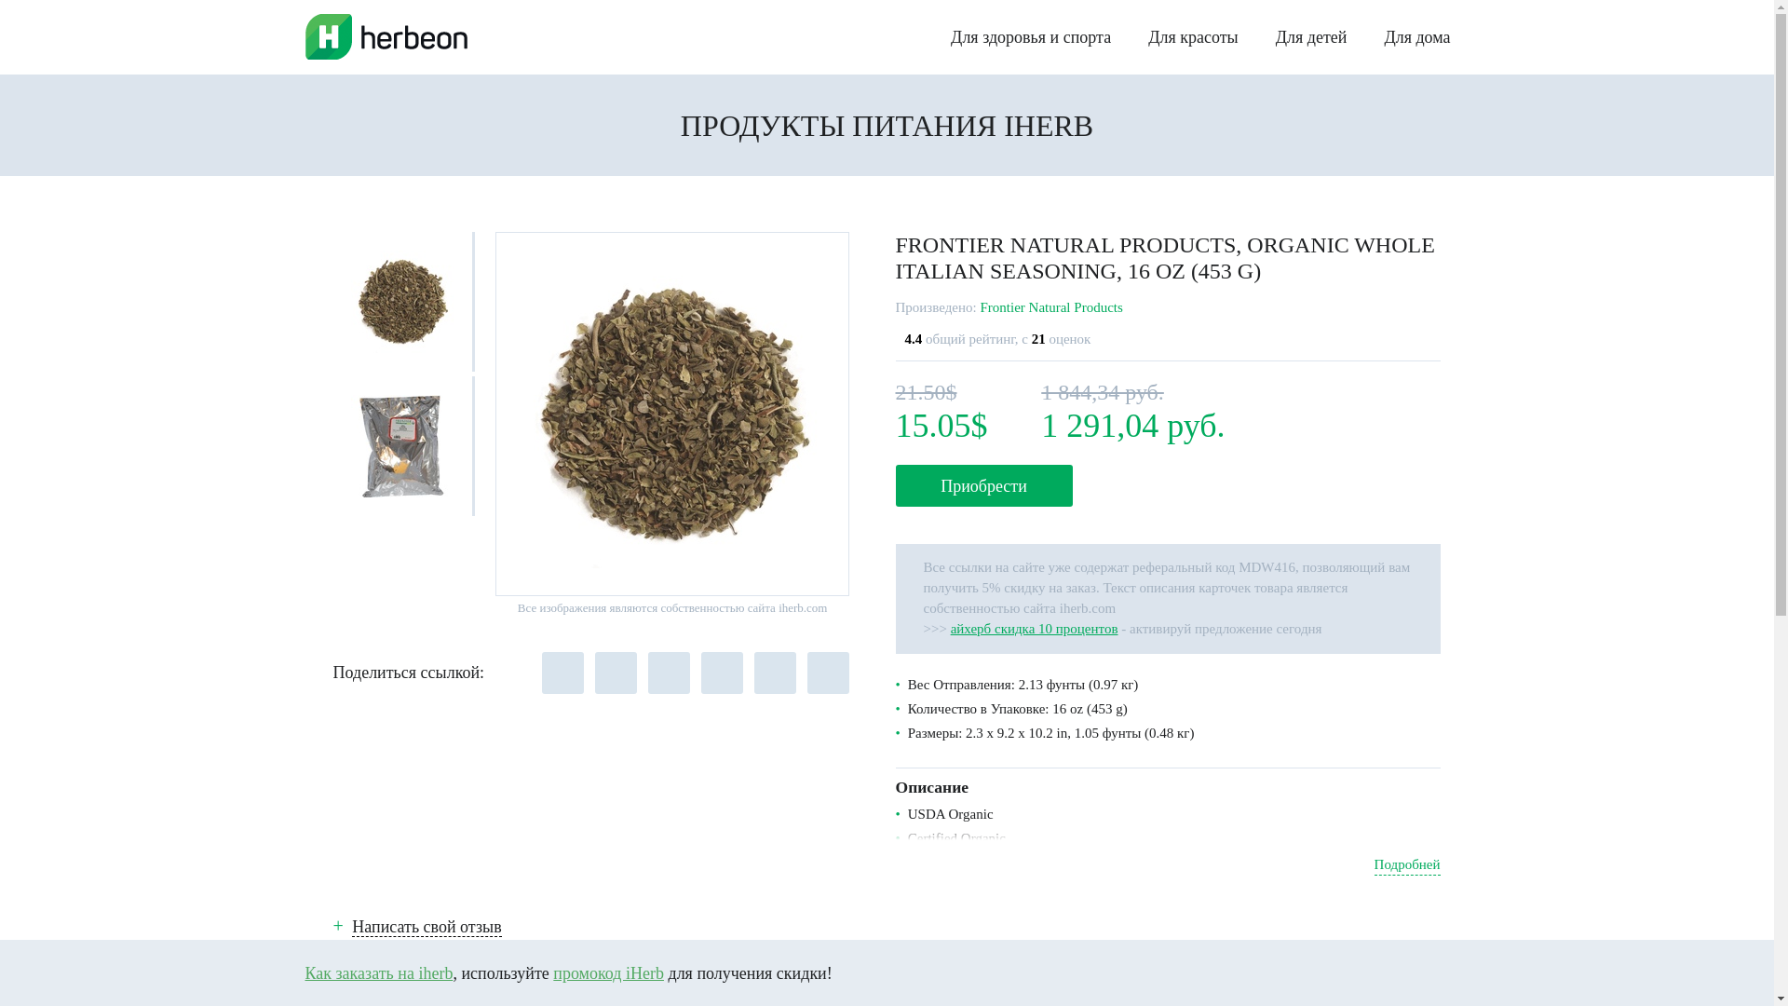 The width and height of the screenshot is (1788, 1006). What do you see at coordinates (1050, 307) in the screenshot?
I see `Frontier Natural Products` at bounding box center [1050, 307].